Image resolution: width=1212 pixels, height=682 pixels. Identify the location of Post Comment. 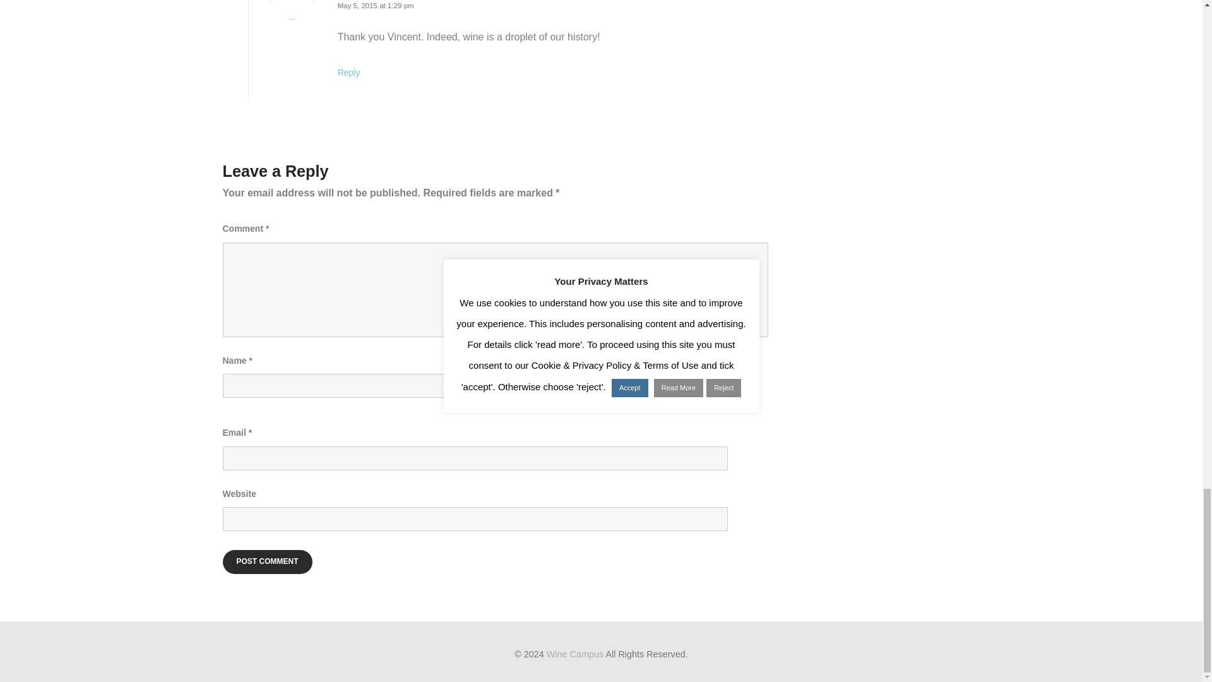
(266, 562).